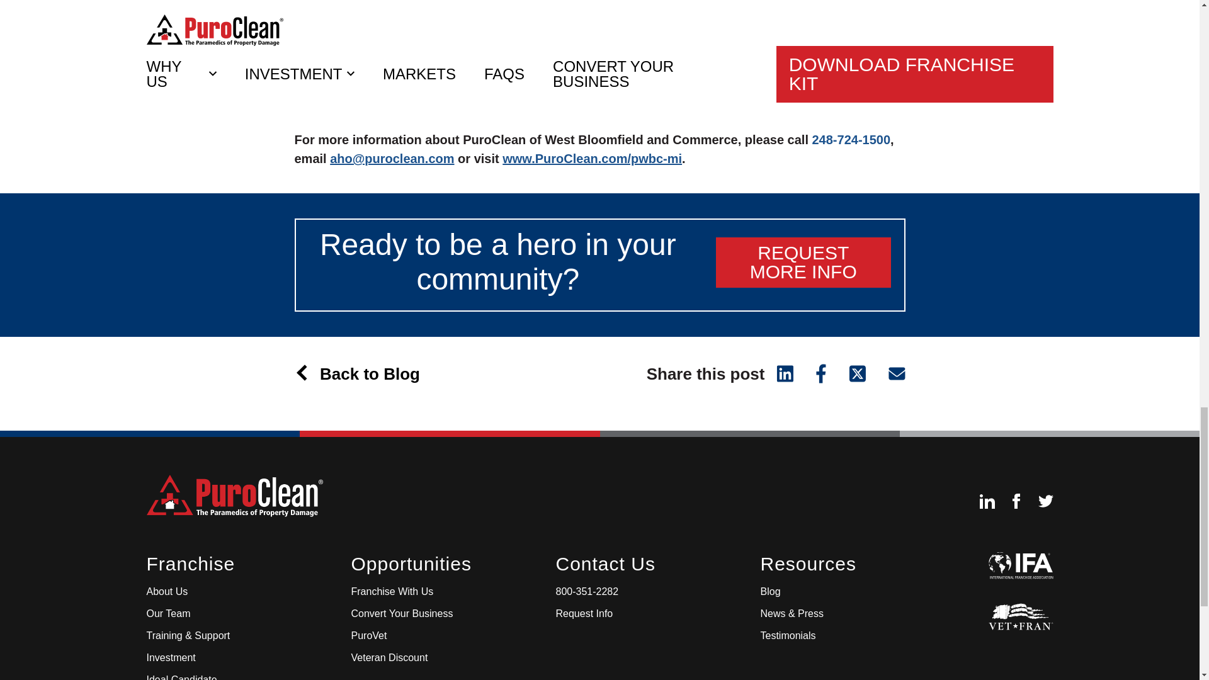  Describe the element at coordinates (821, 371) in the screenshot. I see `Share on Facebook` at that location.